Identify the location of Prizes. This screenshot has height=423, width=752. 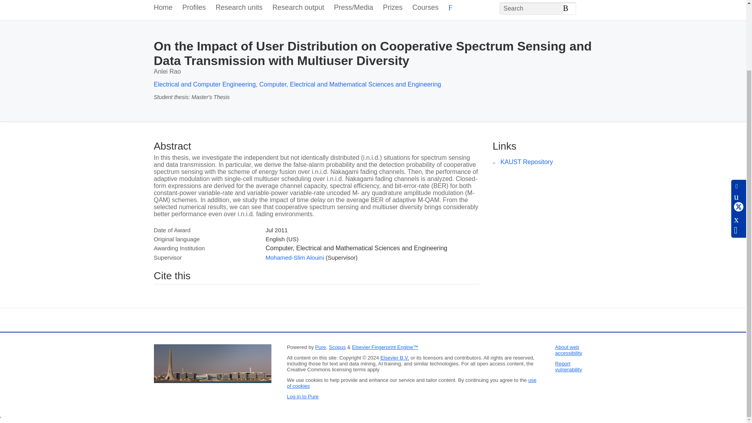
(392, 9).